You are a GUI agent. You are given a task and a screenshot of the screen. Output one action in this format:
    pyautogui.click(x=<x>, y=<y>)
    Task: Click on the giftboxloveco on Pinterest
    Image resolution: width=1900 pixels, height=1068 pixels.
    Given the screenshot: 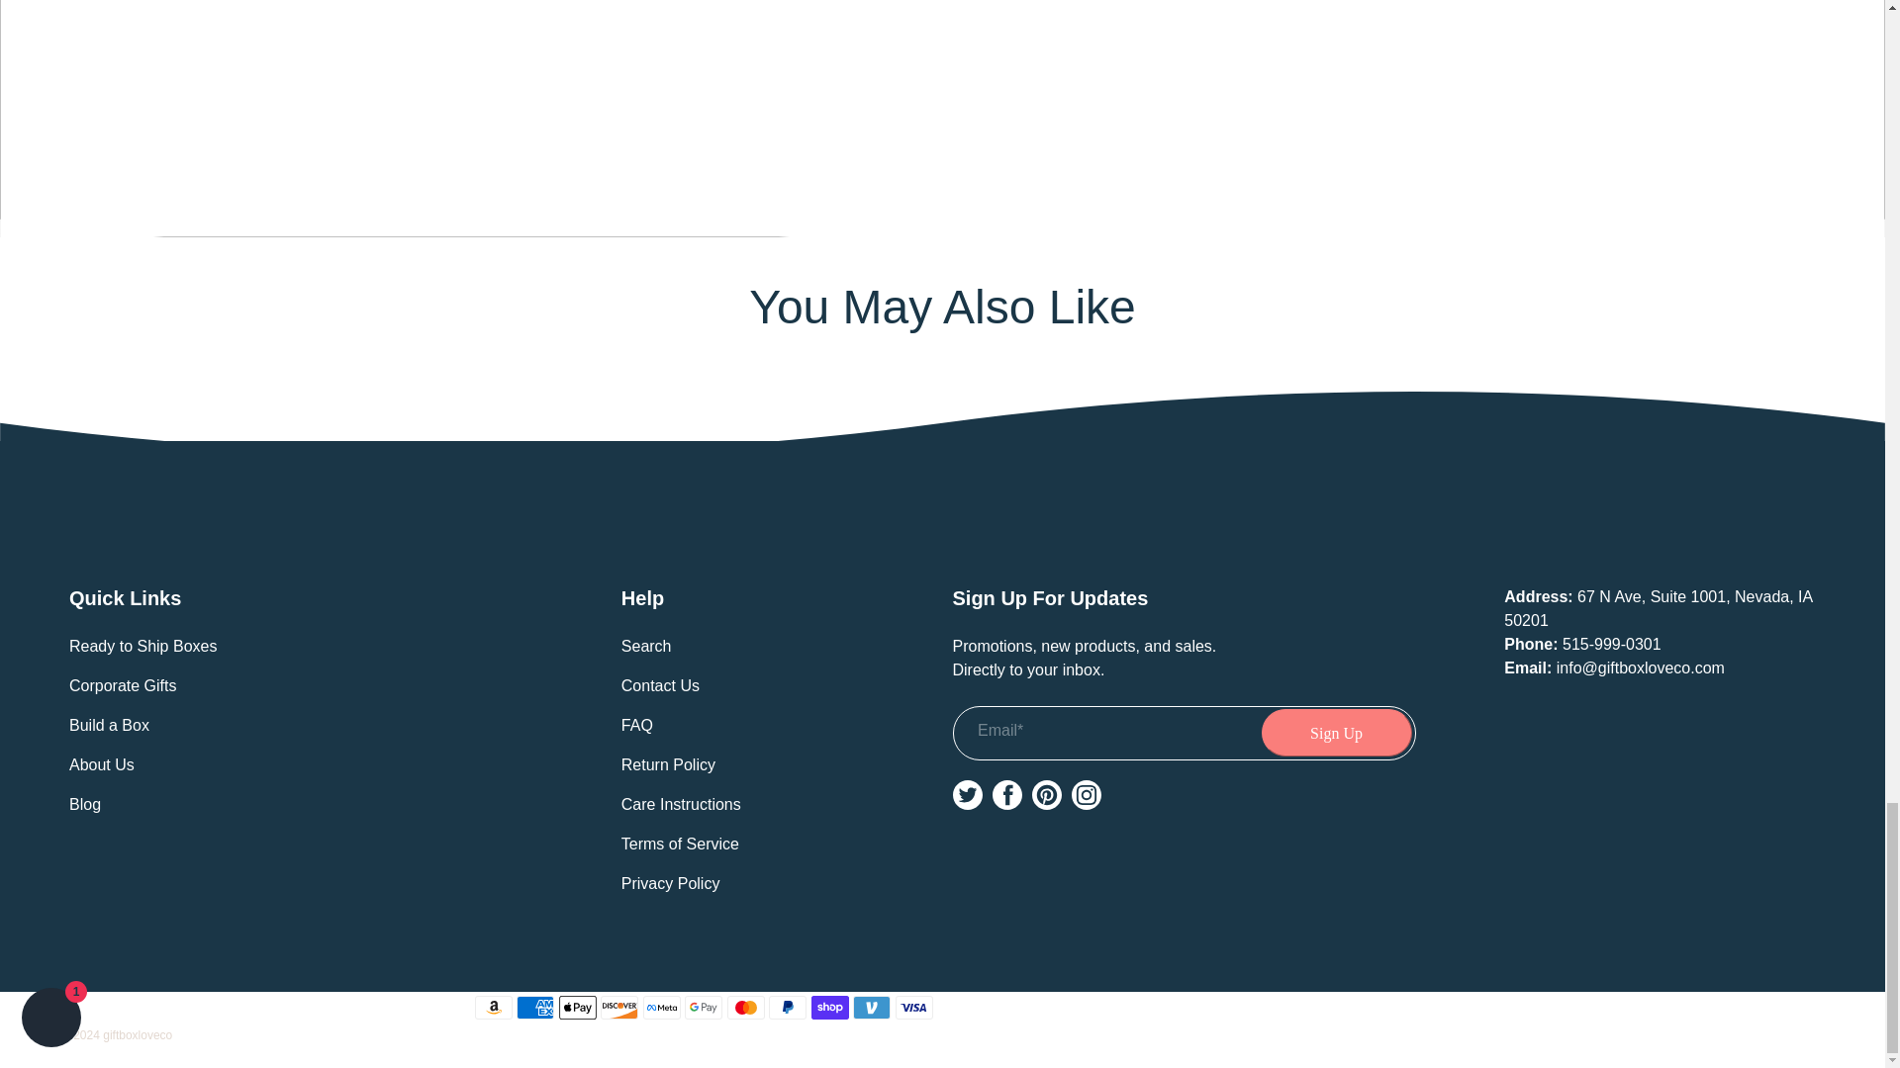 What is the action you would take?
    pyautogui.click(x=1045, y=795)
    